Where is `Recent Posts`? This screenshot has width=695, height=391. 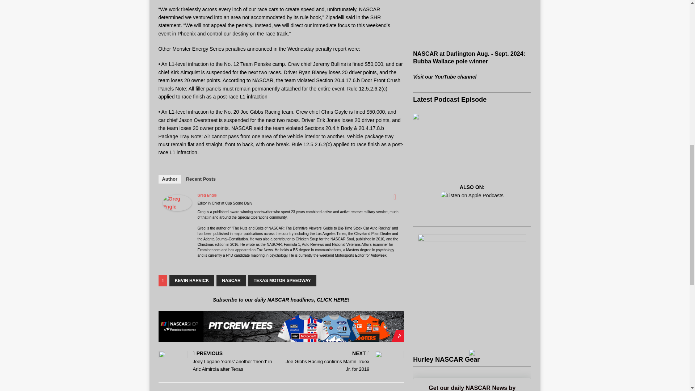
Recent Posts is located at coordinates (201, 179).